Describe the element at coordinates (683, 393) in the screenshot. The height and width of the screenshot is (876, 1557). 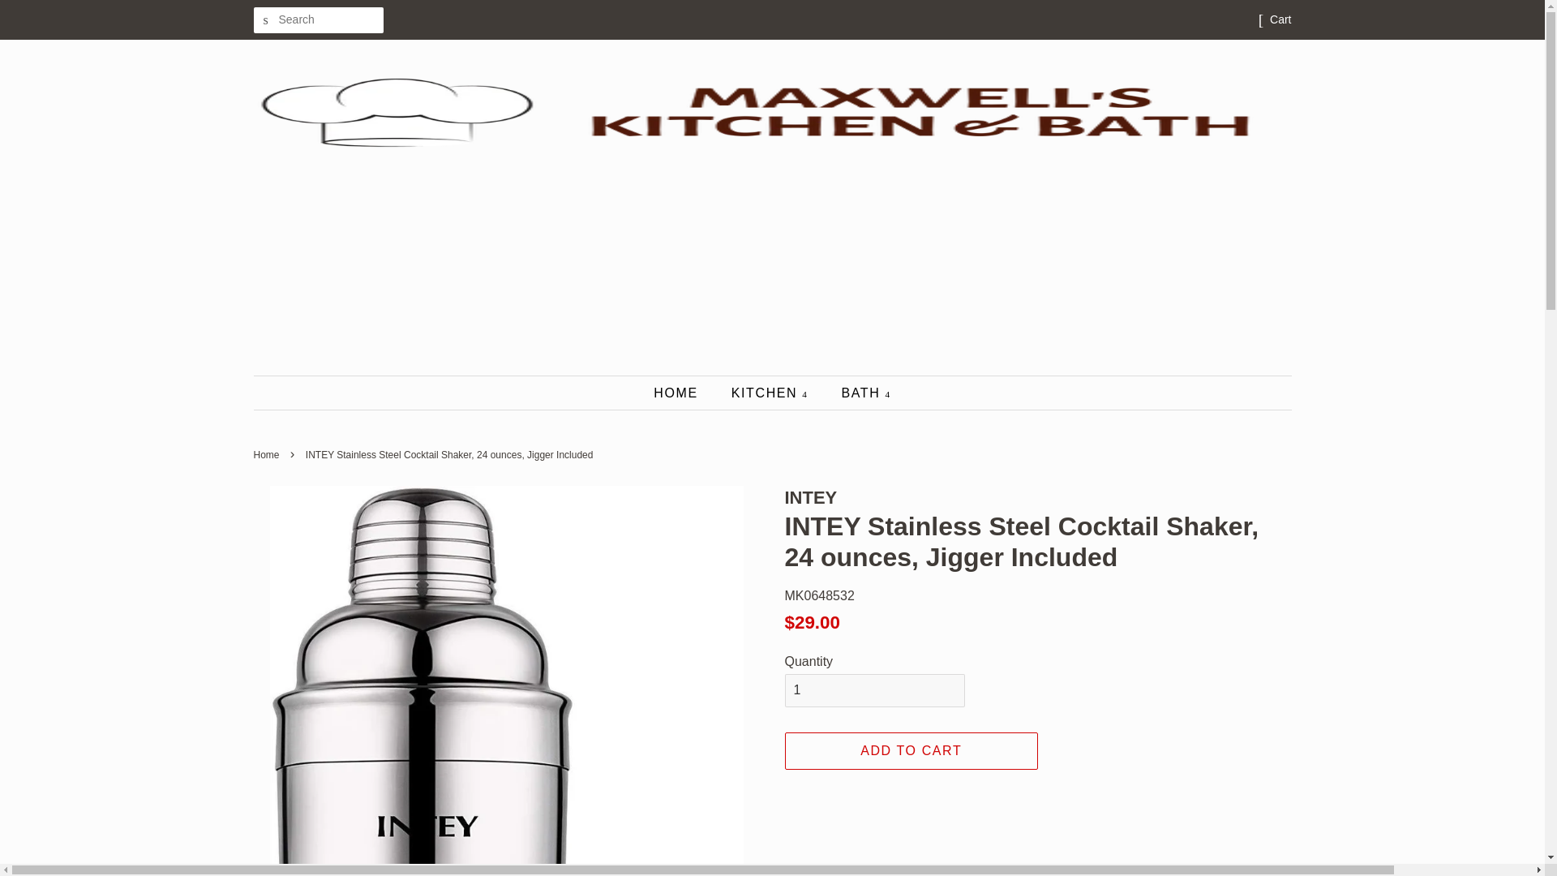
I see `HOME` at that location.